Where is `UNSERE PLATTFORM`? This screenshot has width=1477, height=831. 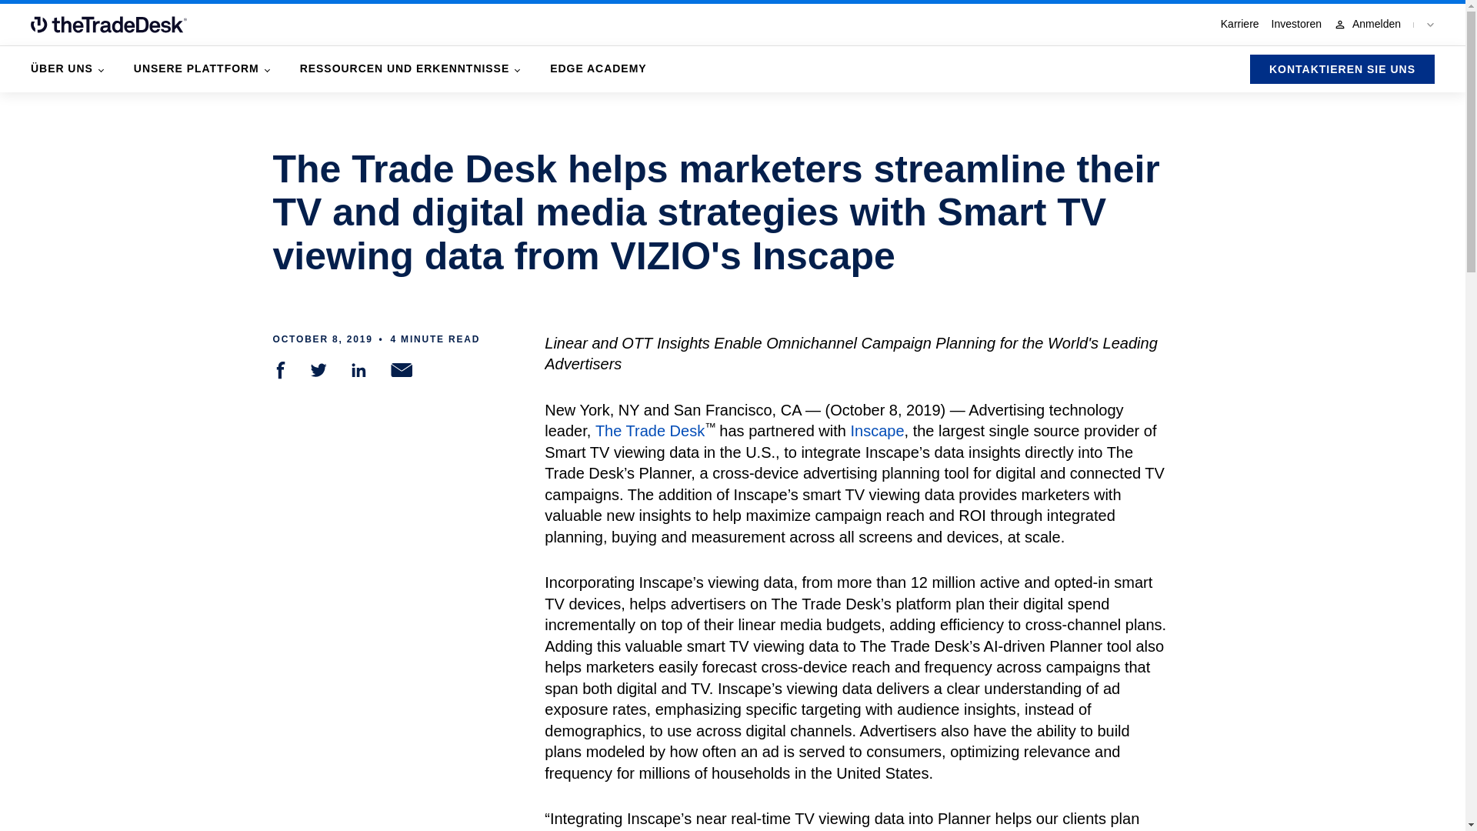
UNSERE PLATTFORM is located at coordinates (202, 68).